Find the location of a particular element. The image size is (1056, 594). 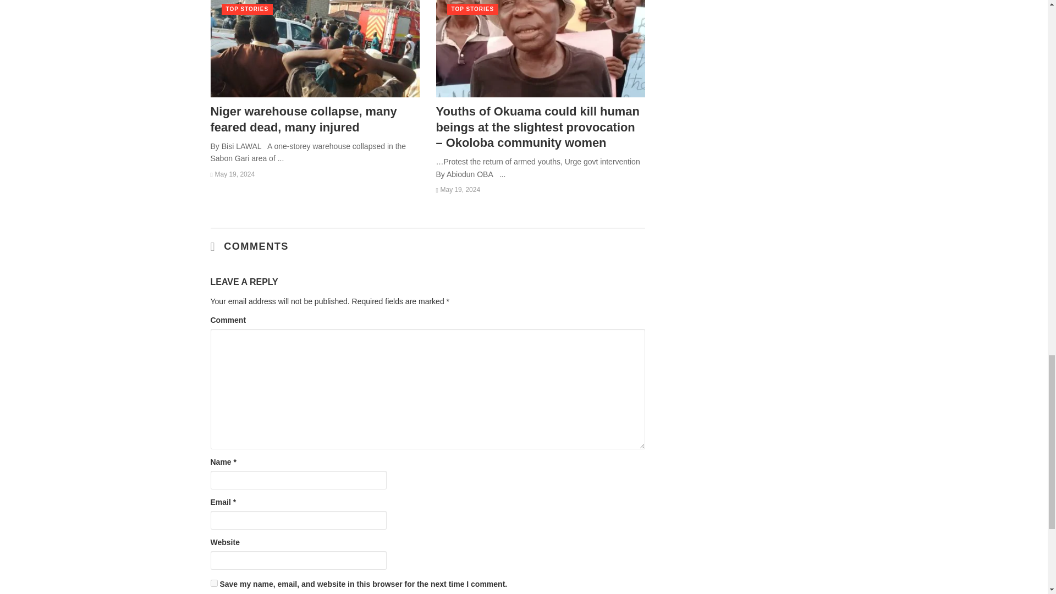

Niger warehouse collapse, many feared dead, many injured is located at coordinates (315, 120).